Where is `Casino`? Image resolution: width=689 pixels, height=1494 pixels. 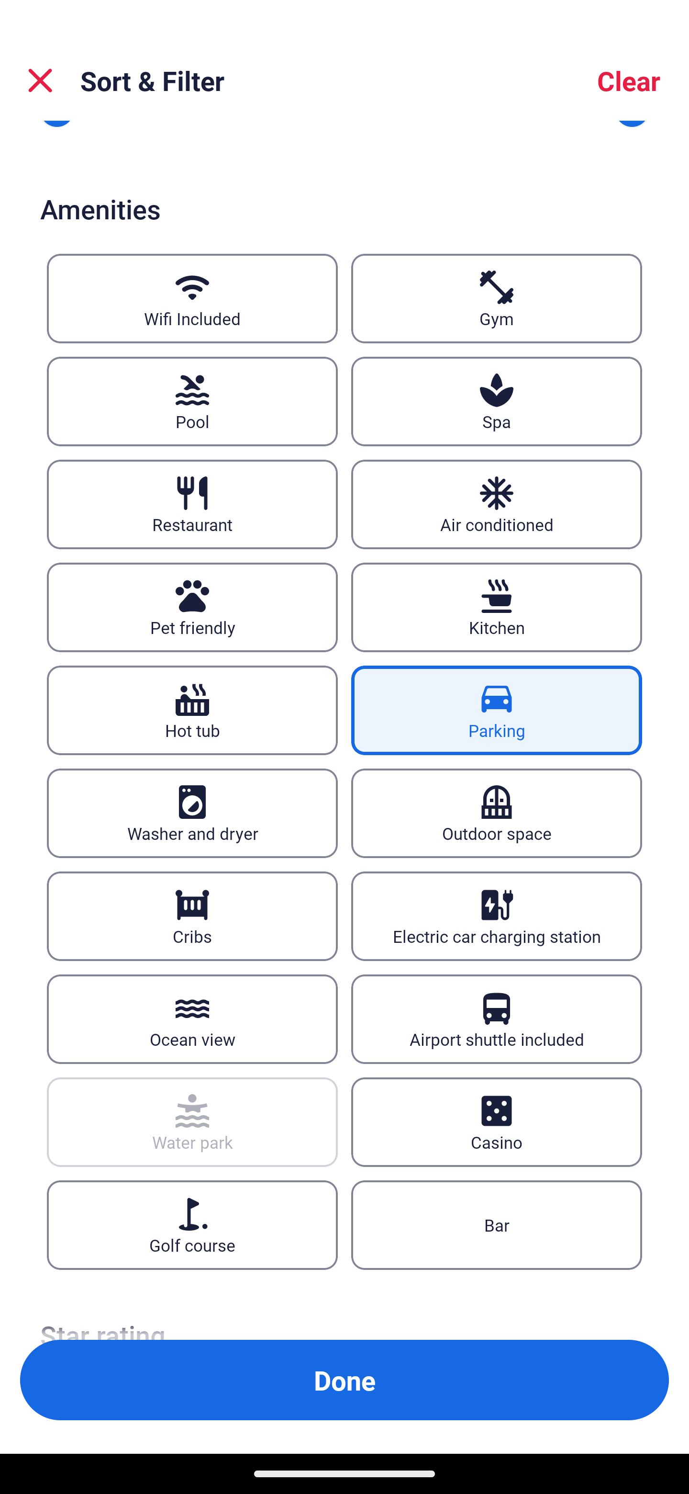 Casino is located at coordinates (497, 1121).